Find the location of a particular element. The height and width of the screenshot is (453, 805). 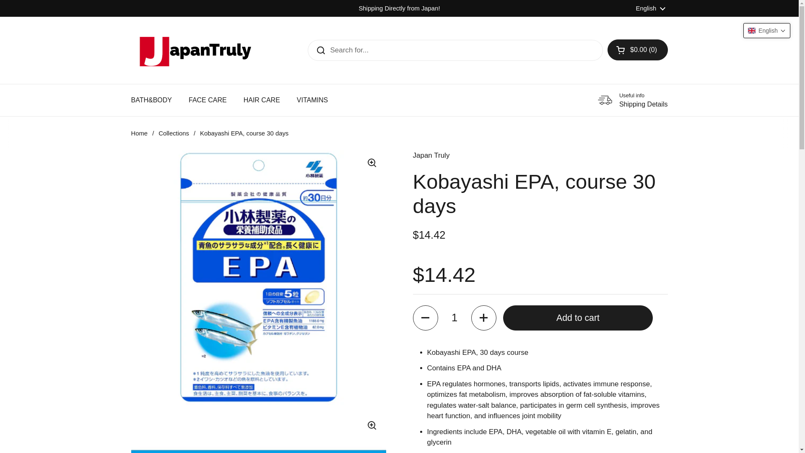

Japan Truly is located at coordinates (431, 156).